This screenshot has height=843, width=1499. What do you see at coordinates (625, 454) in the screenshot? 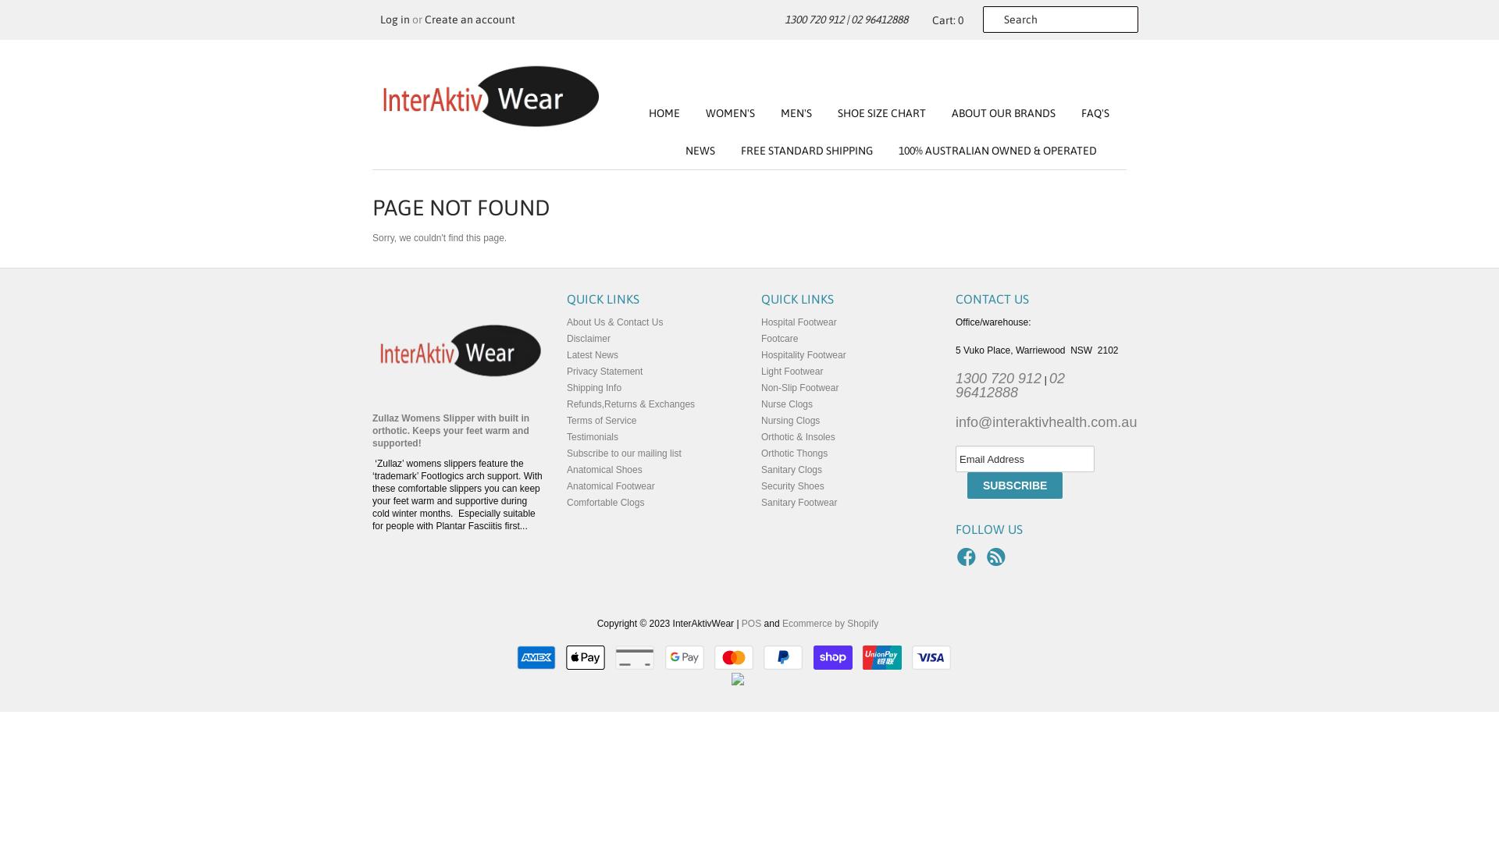
I see `Subscribe to our mailing list` at bounding box center [625, 454].